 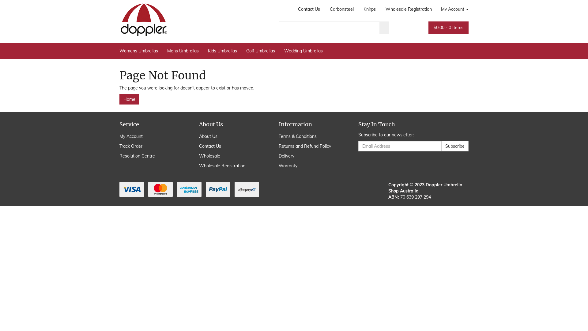 What do you see at coordinates (153, 136) in the screenshot?
I see `My Account` at bounding box center [153, 136].